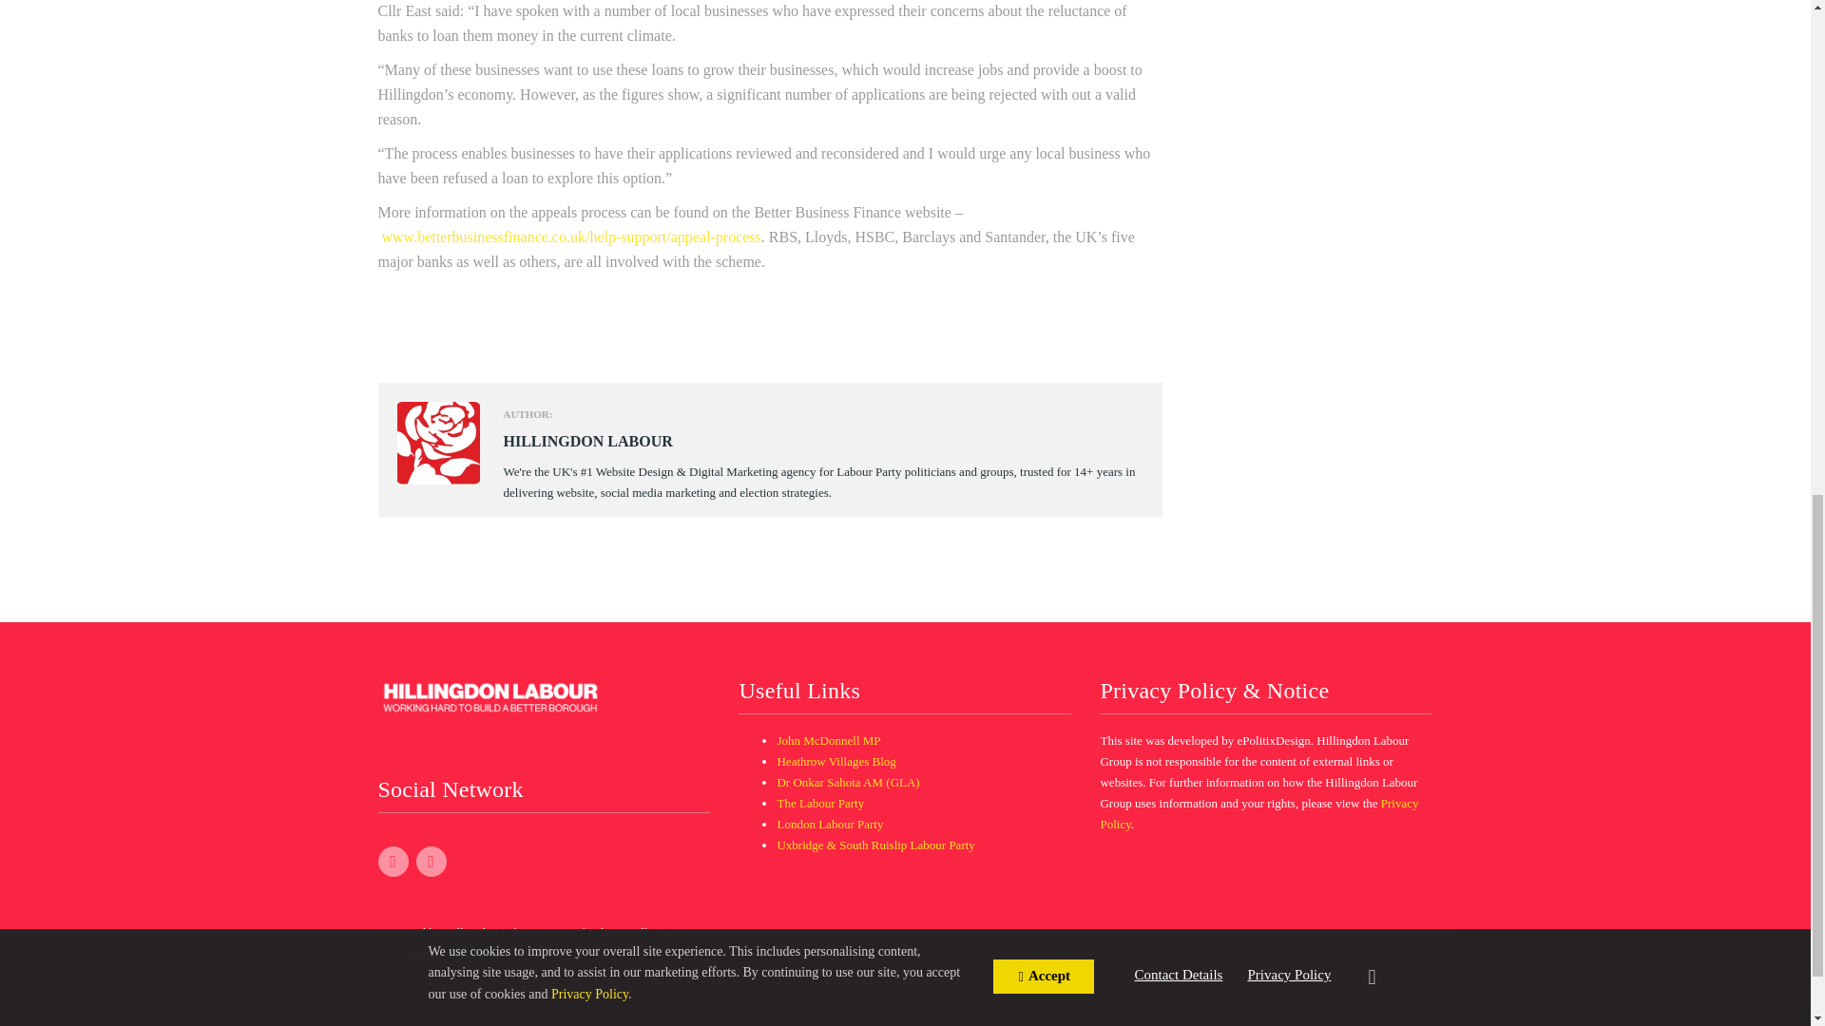  What do you see at coordinates (819, 804) in the screenshot?
I see `The Labour Party` at bounding box center [819, 804].